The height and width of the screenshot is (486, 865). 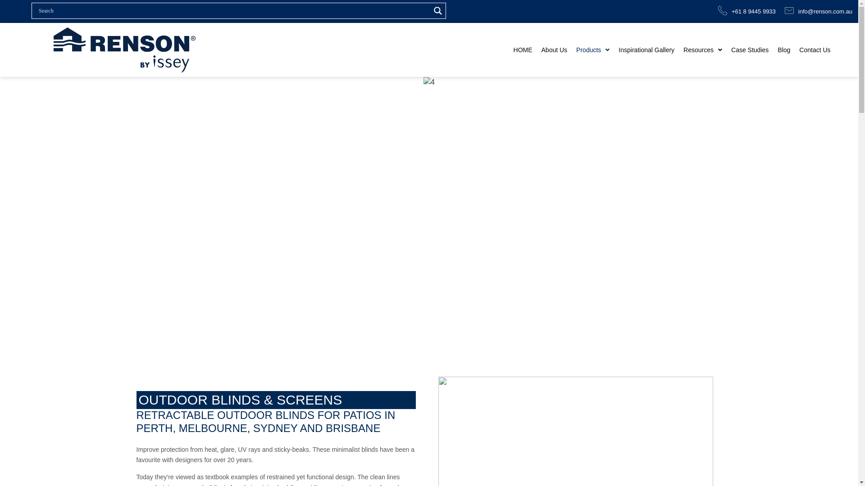 What do you see at coordinates (593, 49) in the screenshot?
I see `Products` at bounding box center [593, 49].